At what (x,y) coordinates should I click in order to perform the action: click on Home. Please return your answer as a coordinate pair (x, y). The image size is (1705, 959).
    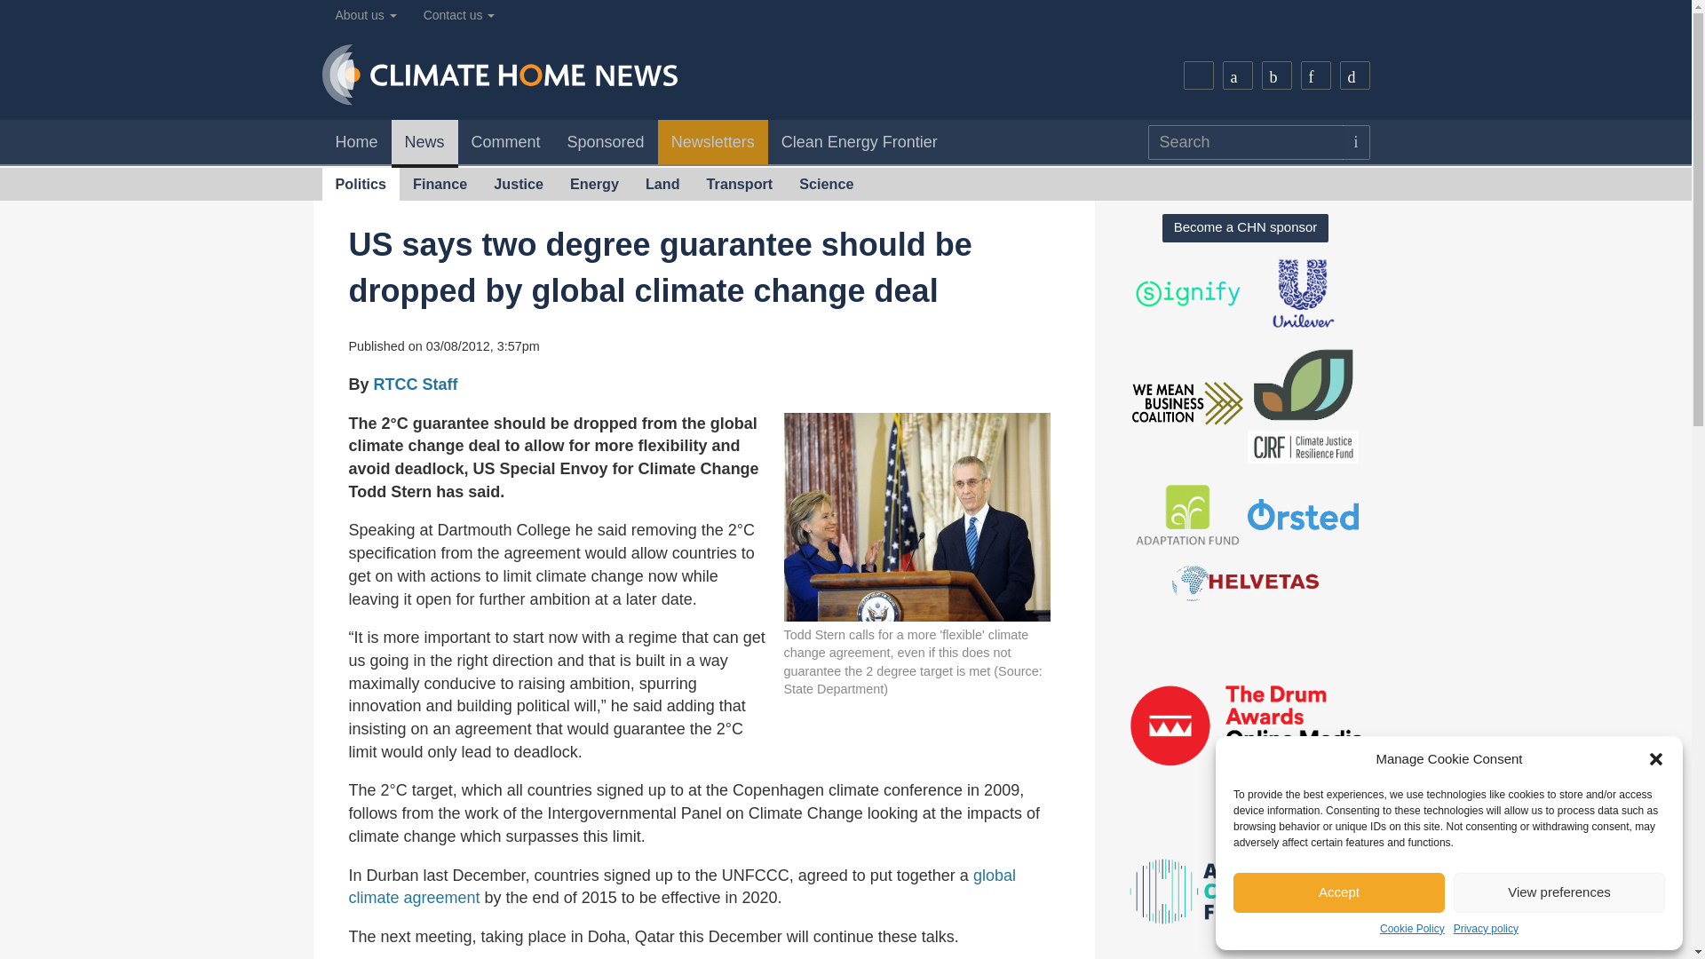
    Looking at the image, I should click on (355, 142).